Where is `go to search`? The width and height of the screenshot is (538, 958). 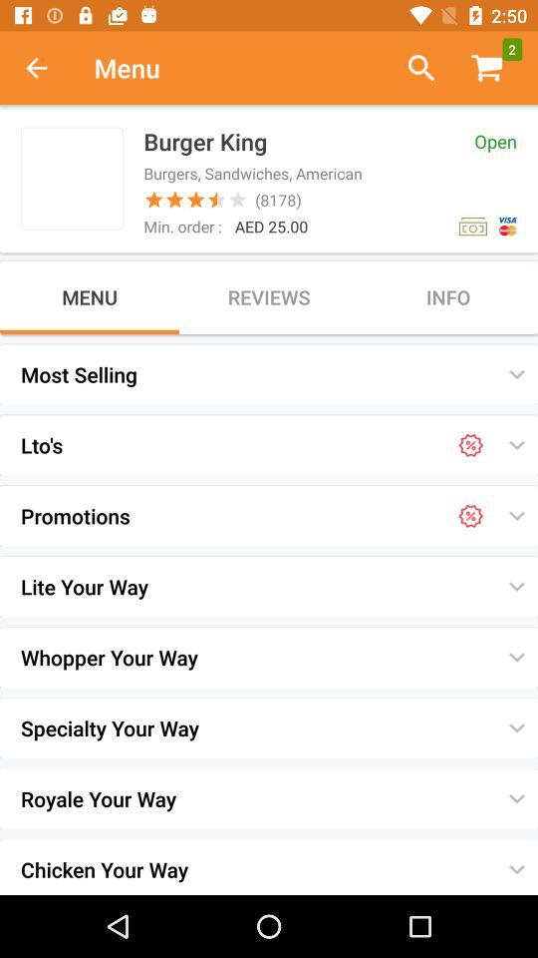 go to search is located at coordinates (412, 68).